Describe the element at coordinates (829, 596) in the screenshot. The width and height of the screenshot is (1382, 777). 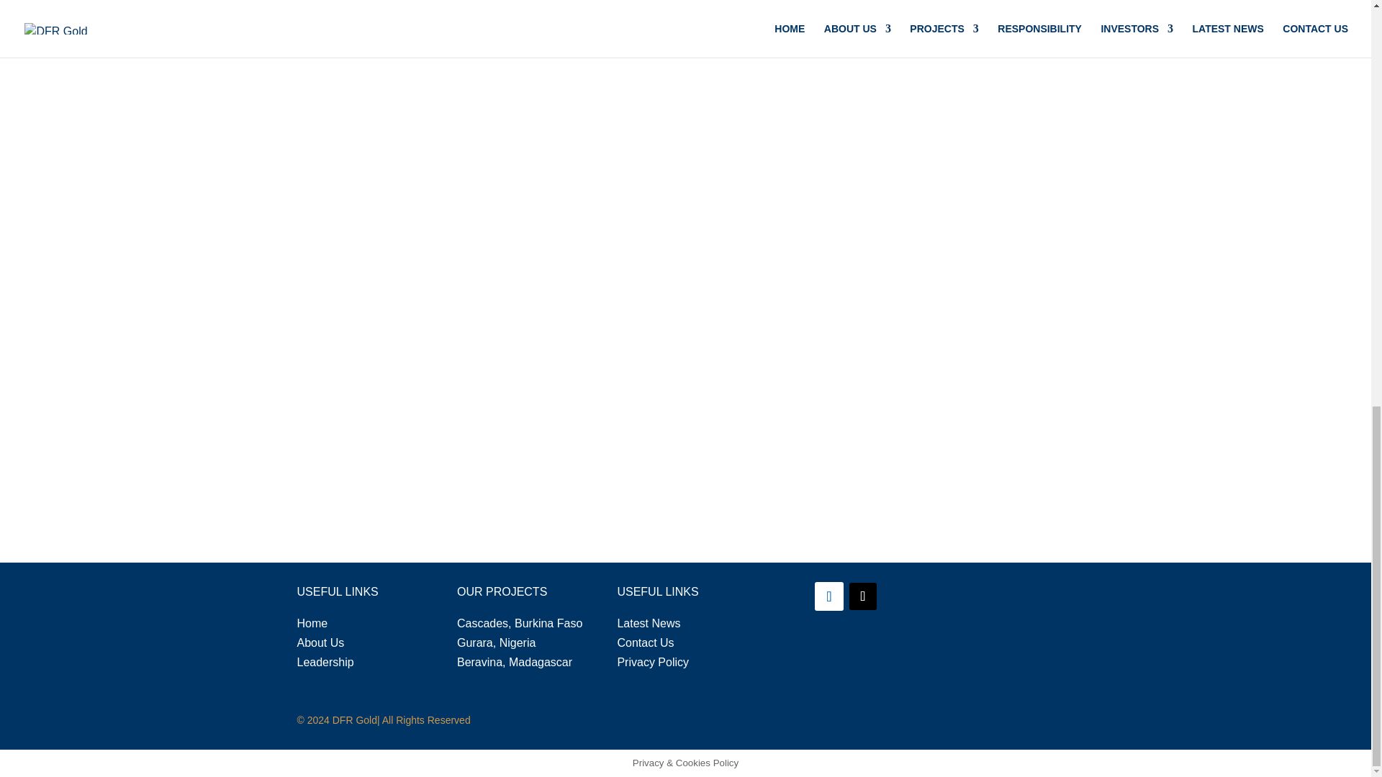
I see `Follow on LinkedIn` at that location.